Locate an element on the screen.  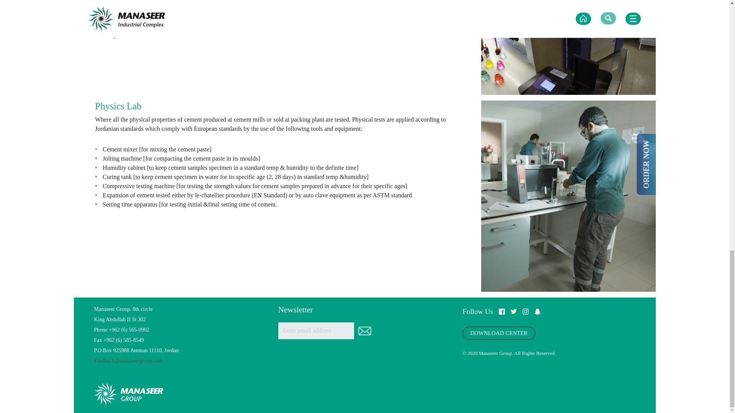
DOWNLOAD CENTER is located at coordinates (498, 333).